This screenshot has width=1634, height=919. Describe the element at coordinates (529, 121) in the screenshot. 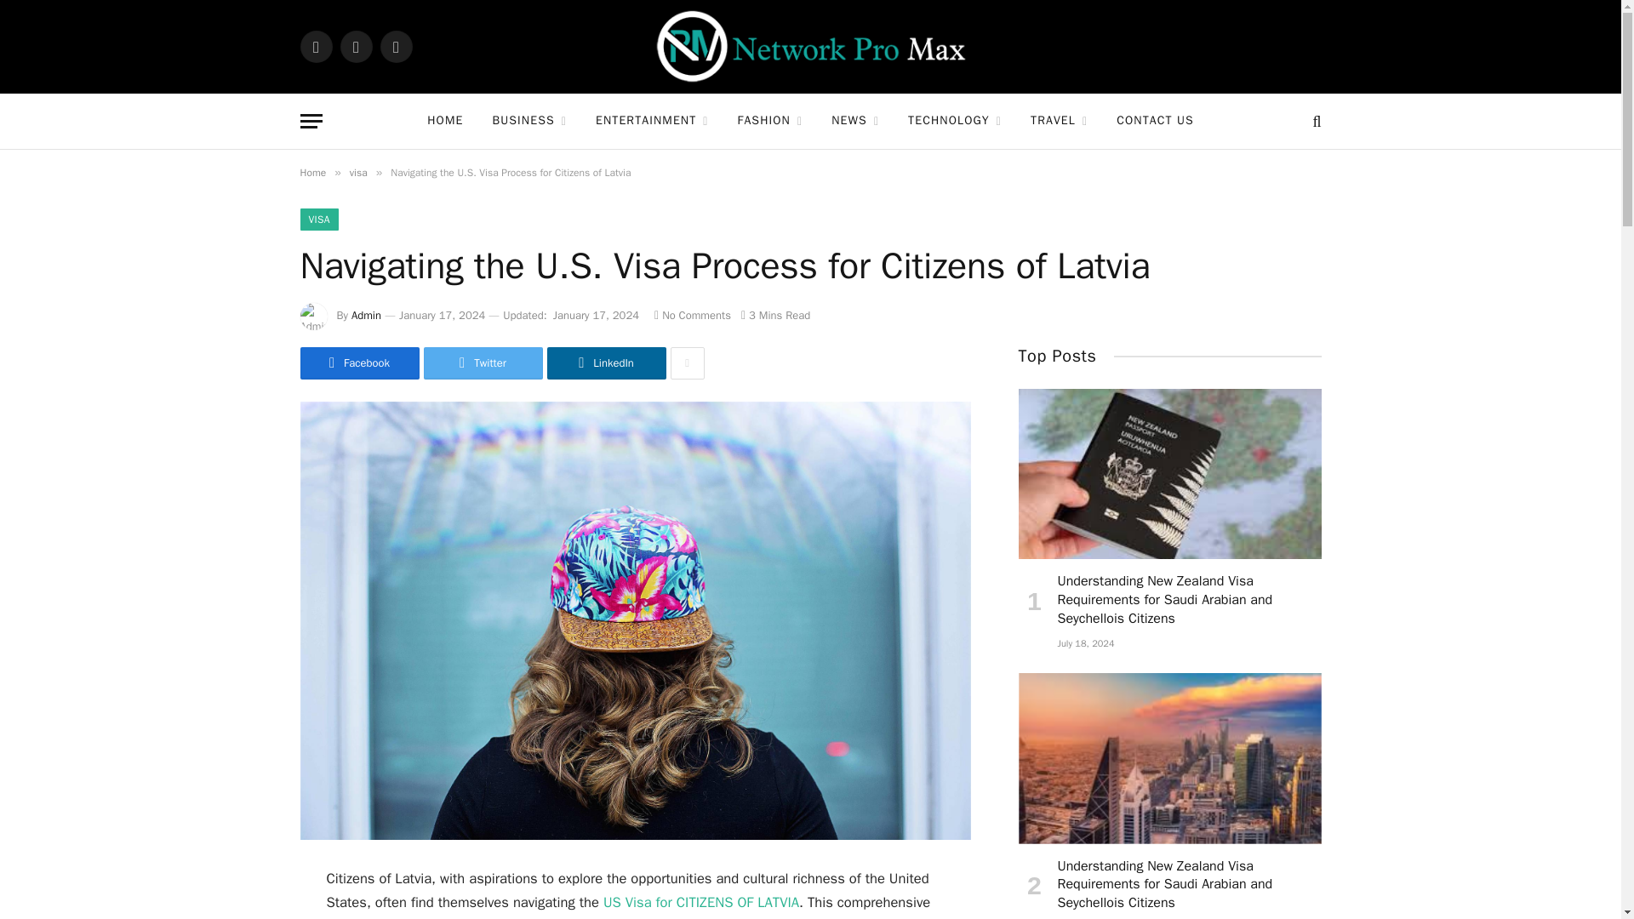

I see `BUSINESS` at that location.